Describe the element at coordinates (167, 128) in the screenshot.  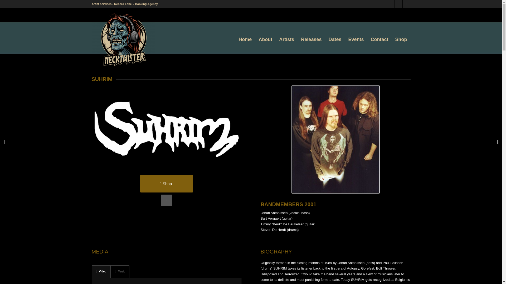
I see `suhrimlogo` at that location.